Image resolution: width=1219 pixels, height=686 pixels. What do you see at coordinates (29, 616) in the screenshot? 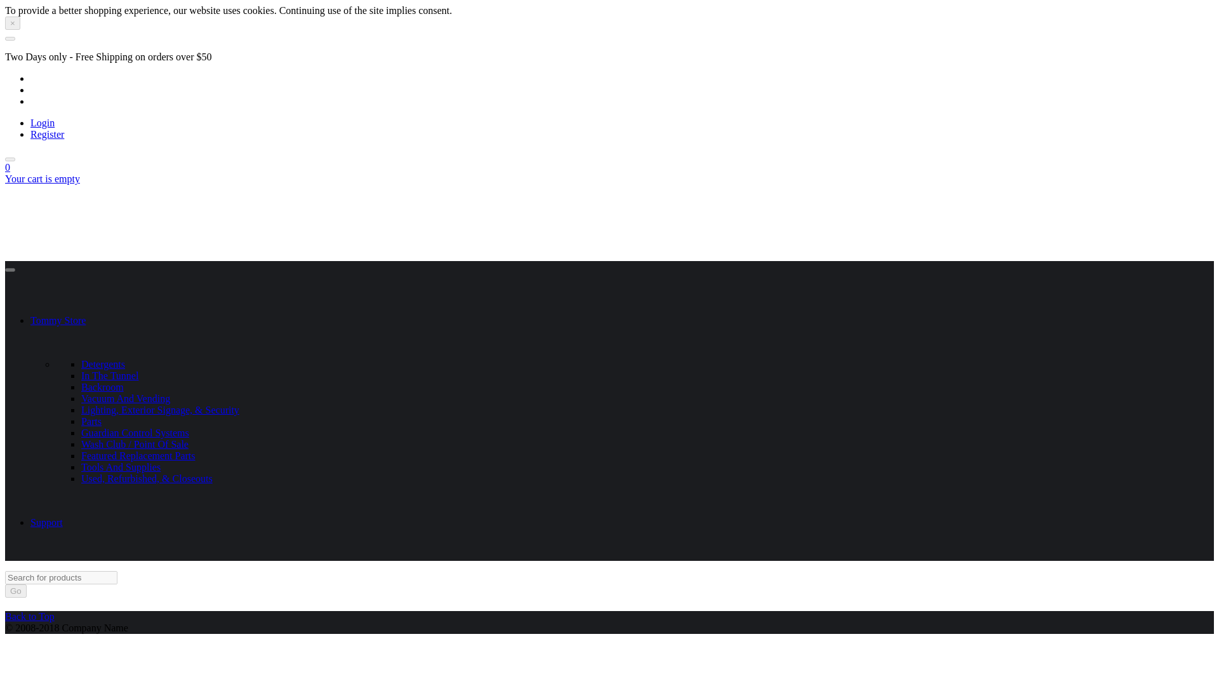
I see `Back to Top` at bounding box center [29, 616].